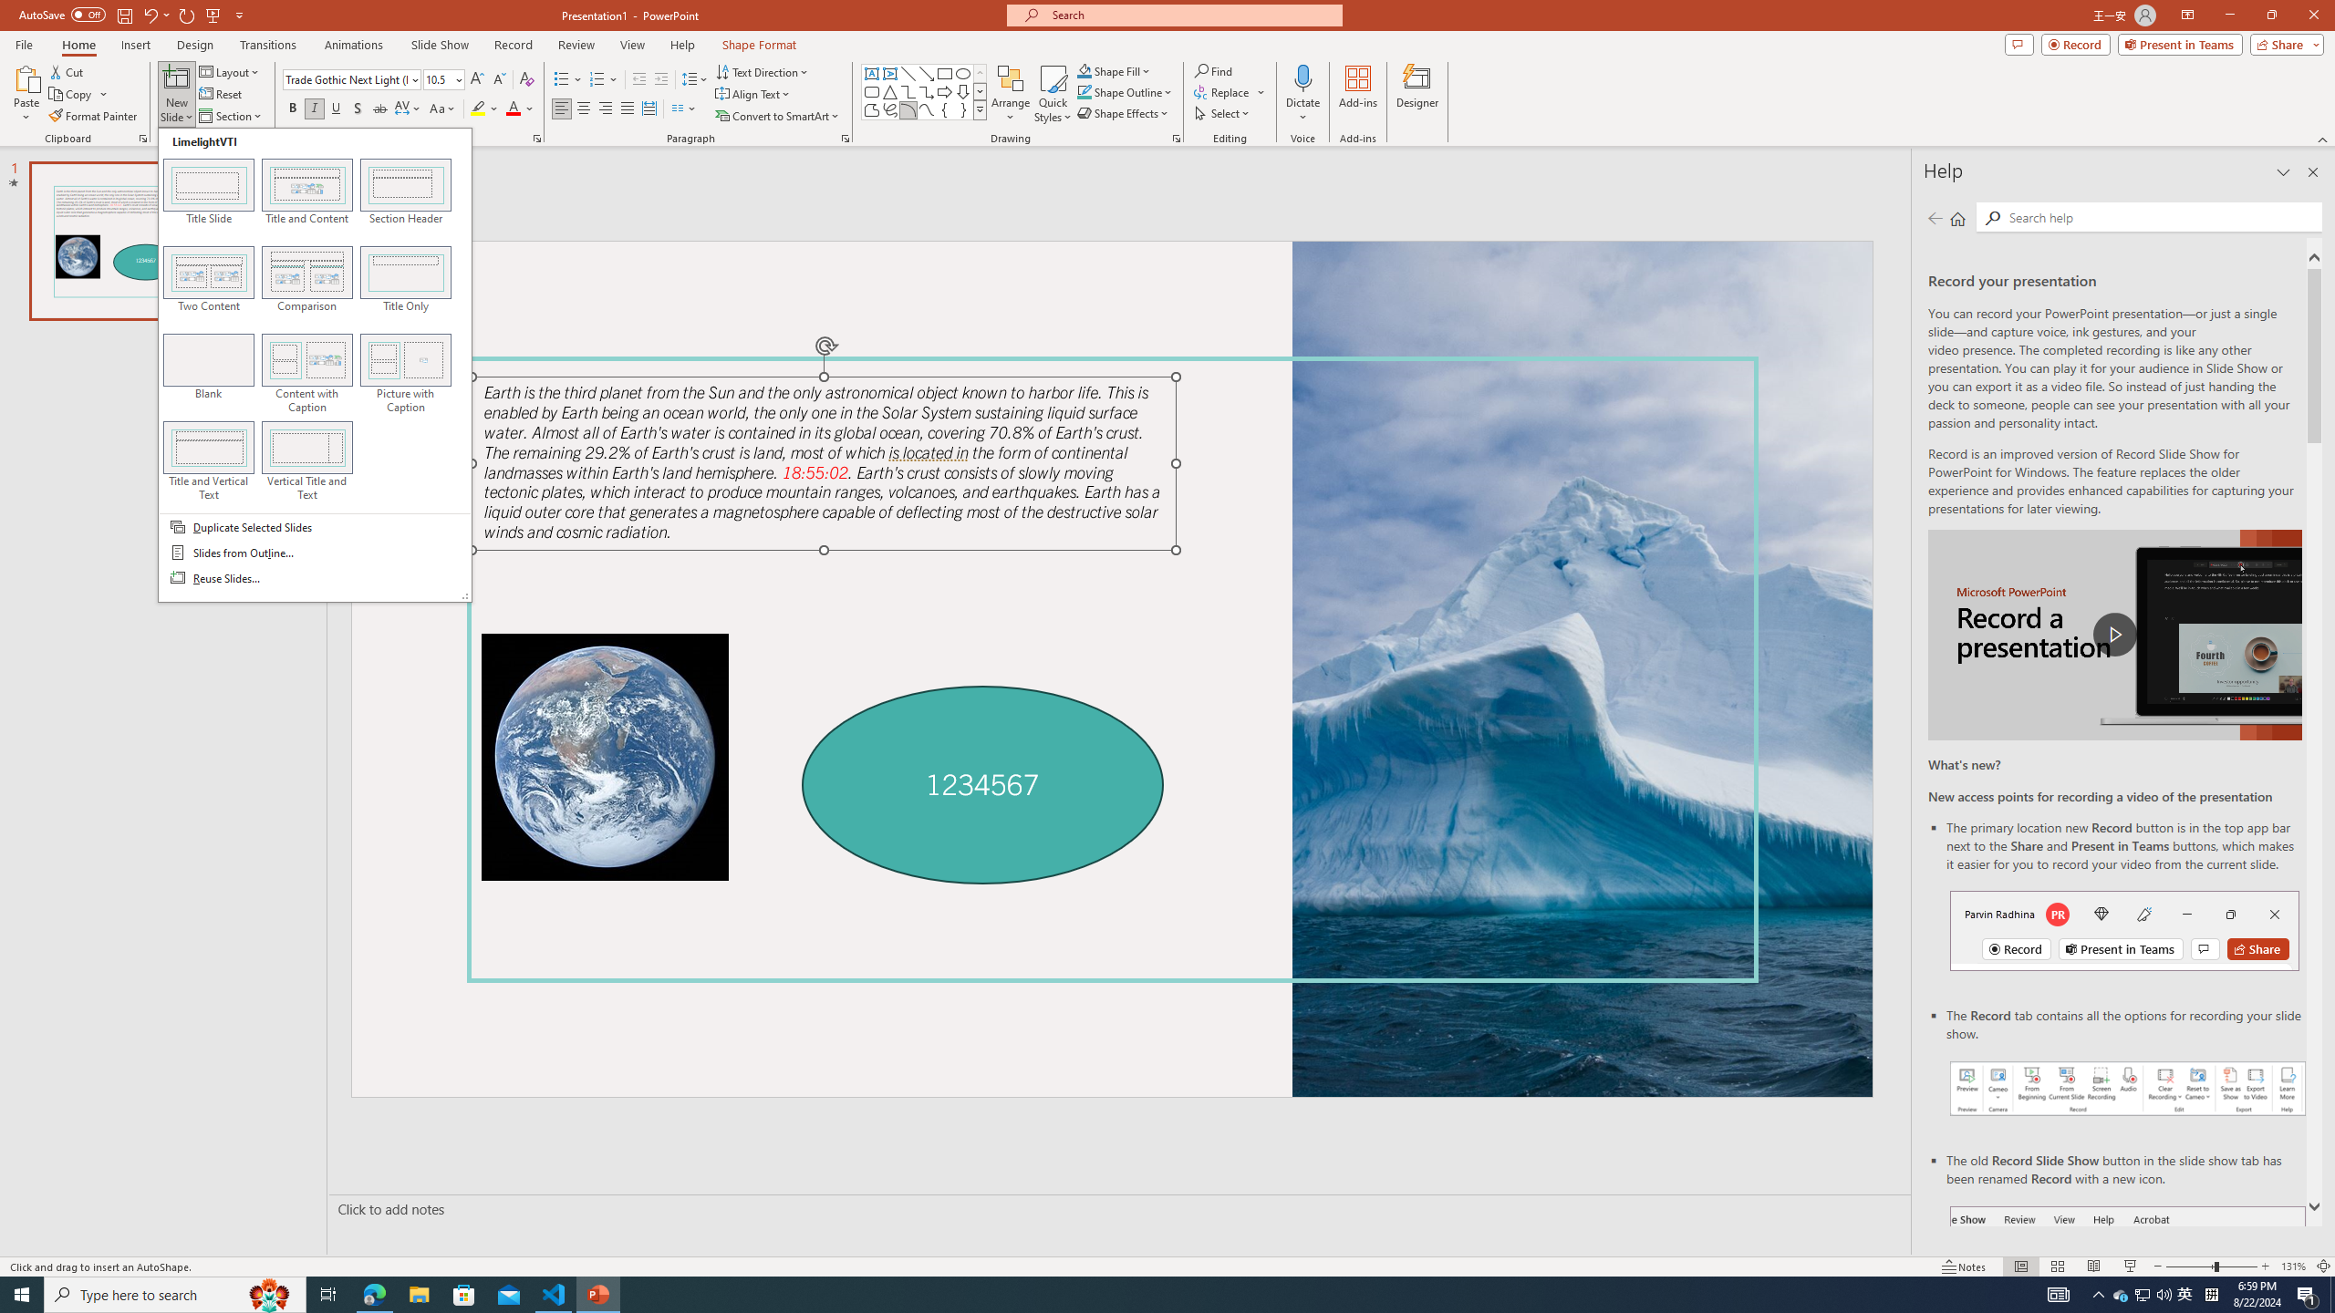  What do you see at coordinates (2293, 1266) in the screenshot?
I see `Zoom 131%` at bounding box center [2293, 1266].